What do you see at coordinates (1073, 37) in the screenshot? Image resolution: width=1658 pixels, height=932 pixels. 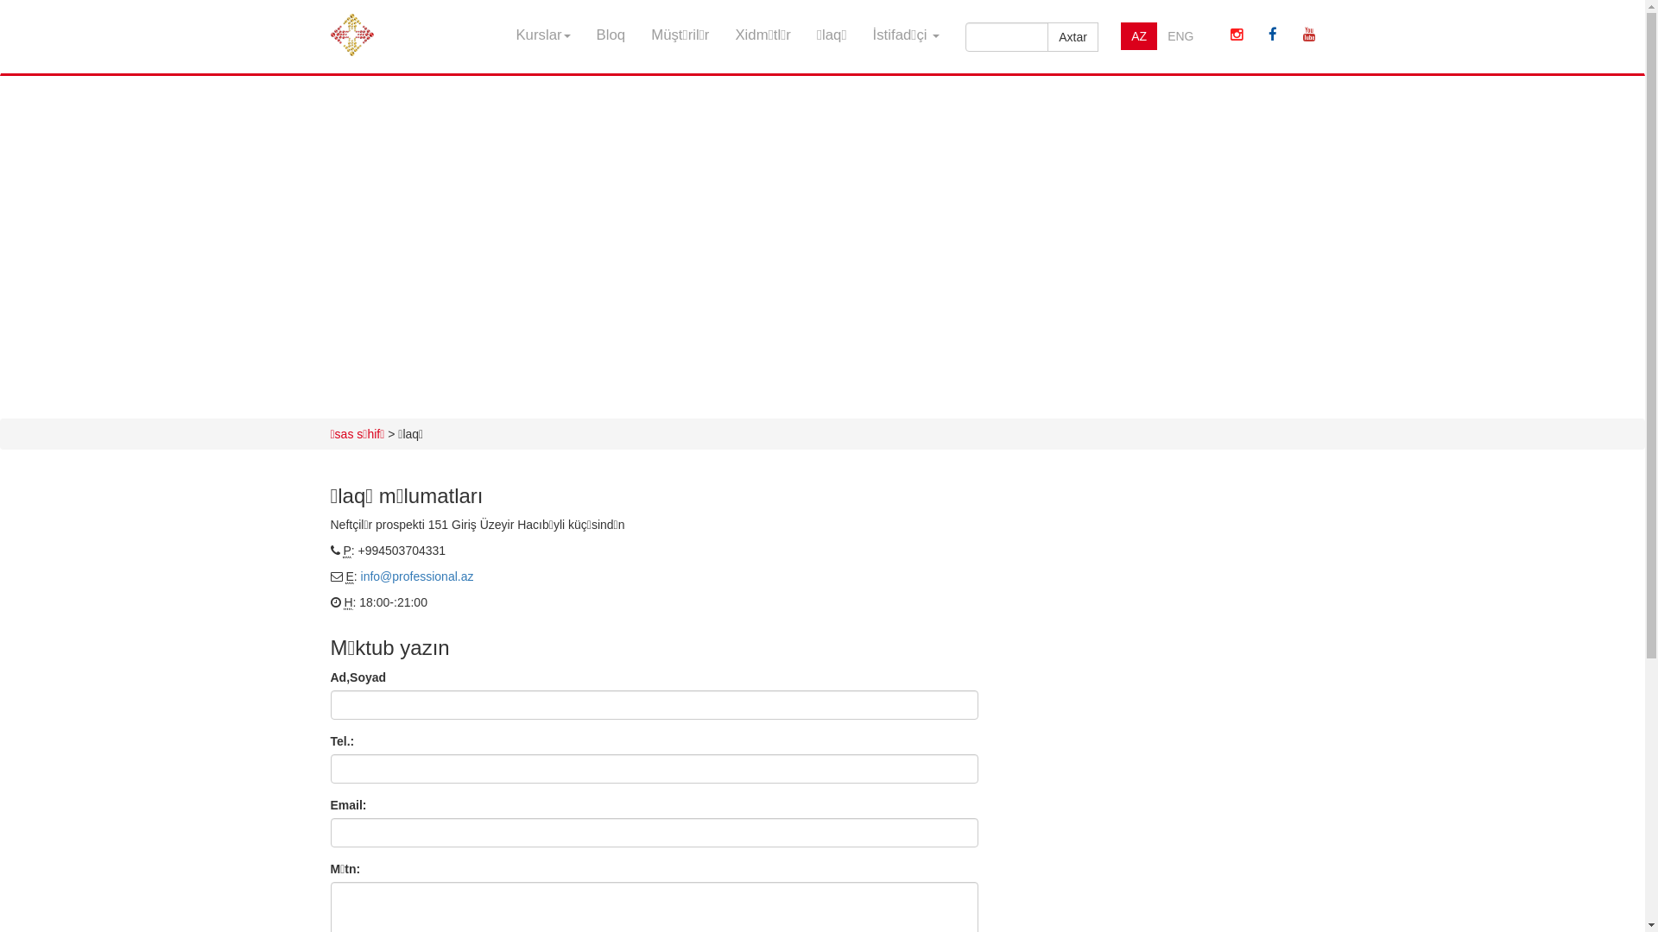 I see ` Axtar ` at bounding box center [1073, 37].